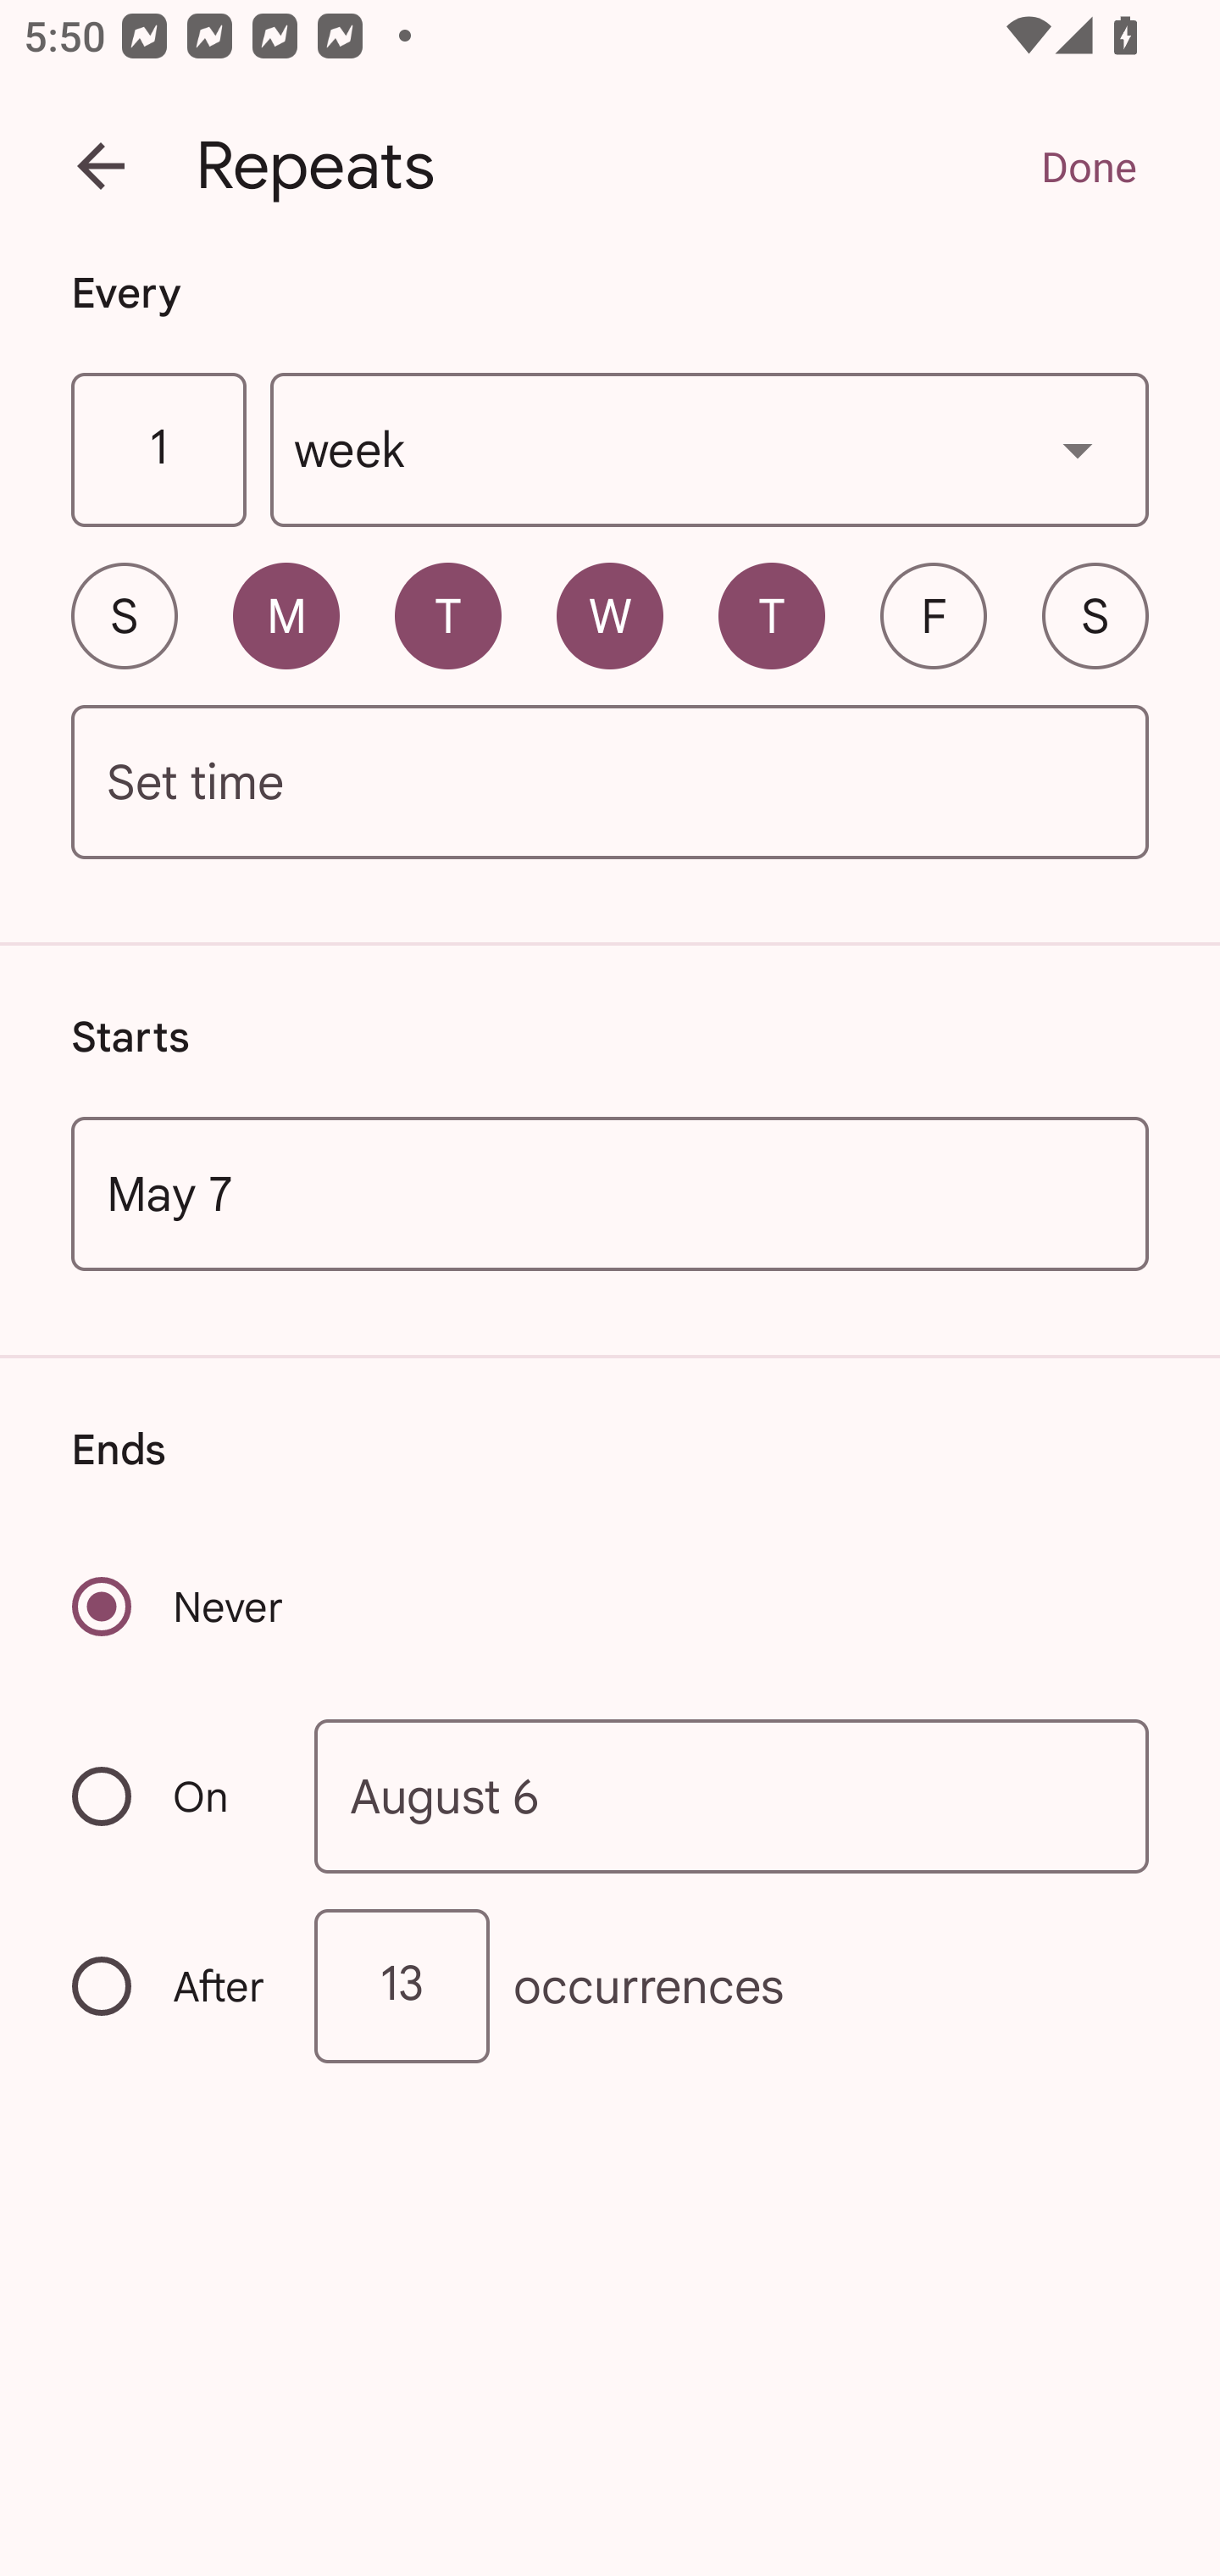 Image resolution: width=1220 pixels, height=2576 pixels. Describe the element at coordinates (286, 615) in the screenshot. I see `M Monday, selected` at that location.